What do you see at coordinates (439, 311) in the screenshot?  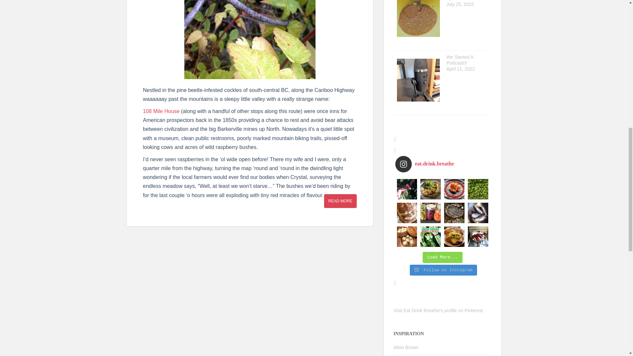 I see `Visit Eat Drink Breathe's profile on Pinterest.` at bounding box center [439, 311].